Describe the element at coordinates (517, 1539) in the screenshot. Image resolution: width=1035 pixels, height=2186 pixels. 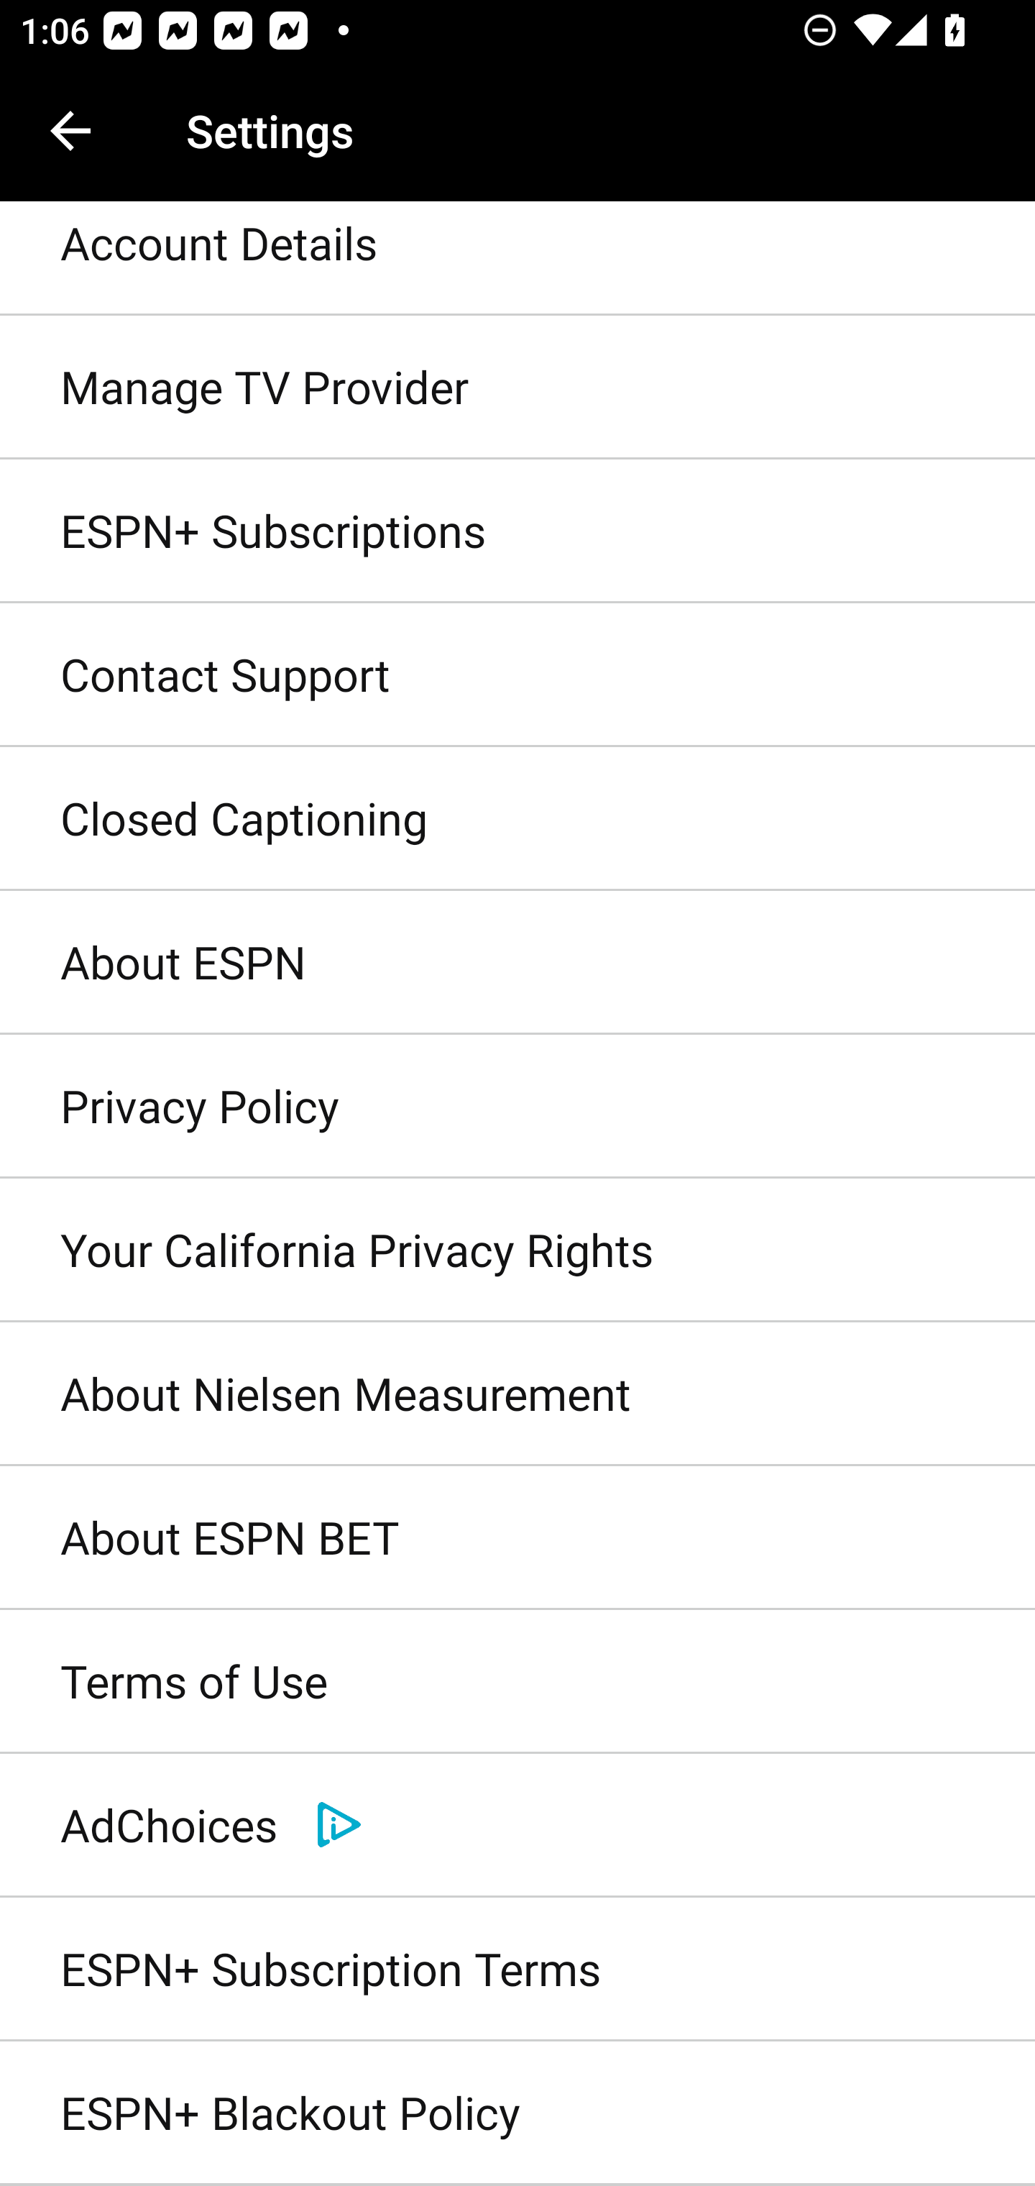
I see `About ESPN BET` at that location.